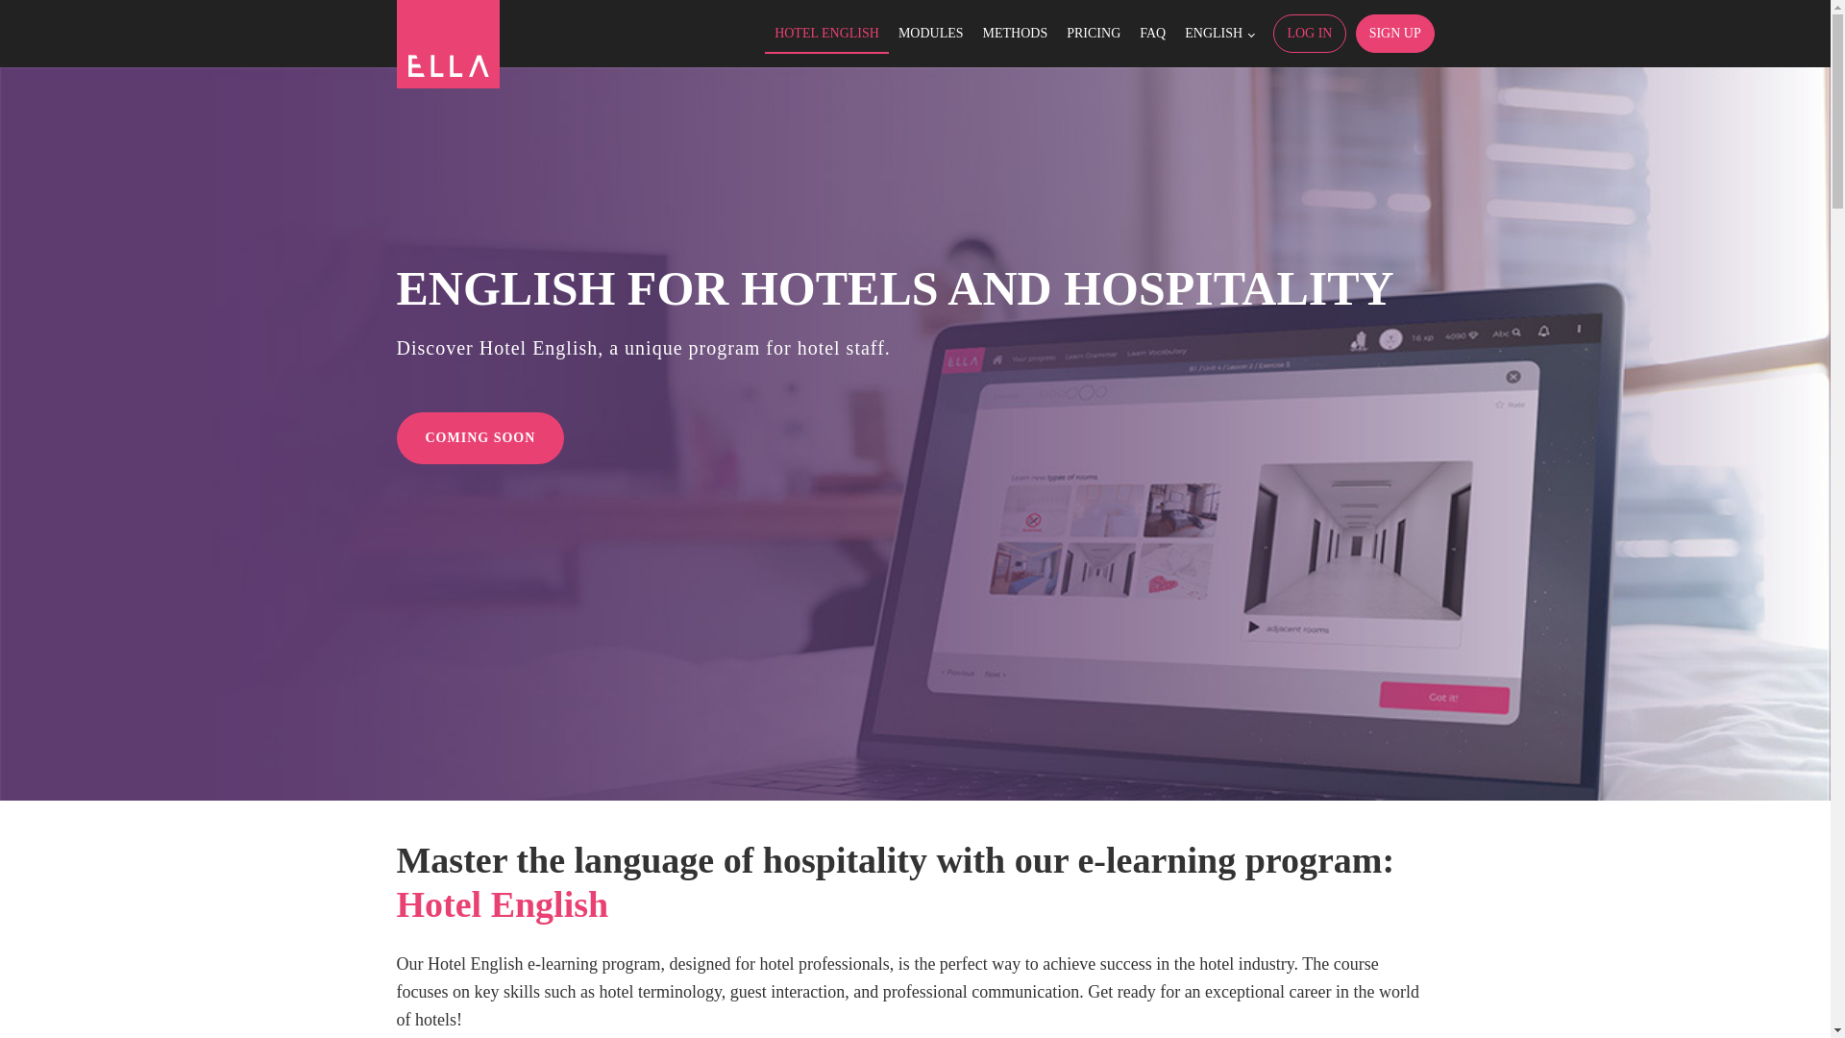 This screenshot has height=1038, width=1845. Describe the element at coordinates (1152, 34) in the screenshot. I see `FAQ` at that location.